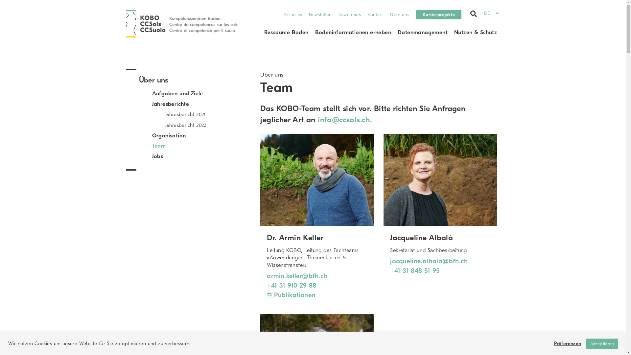 This screenshot has width=631, height=355. What do you see at coordinates (170, 104) in the screenshot?
I see `Jahresberichte` at bounding box center [170, 104].